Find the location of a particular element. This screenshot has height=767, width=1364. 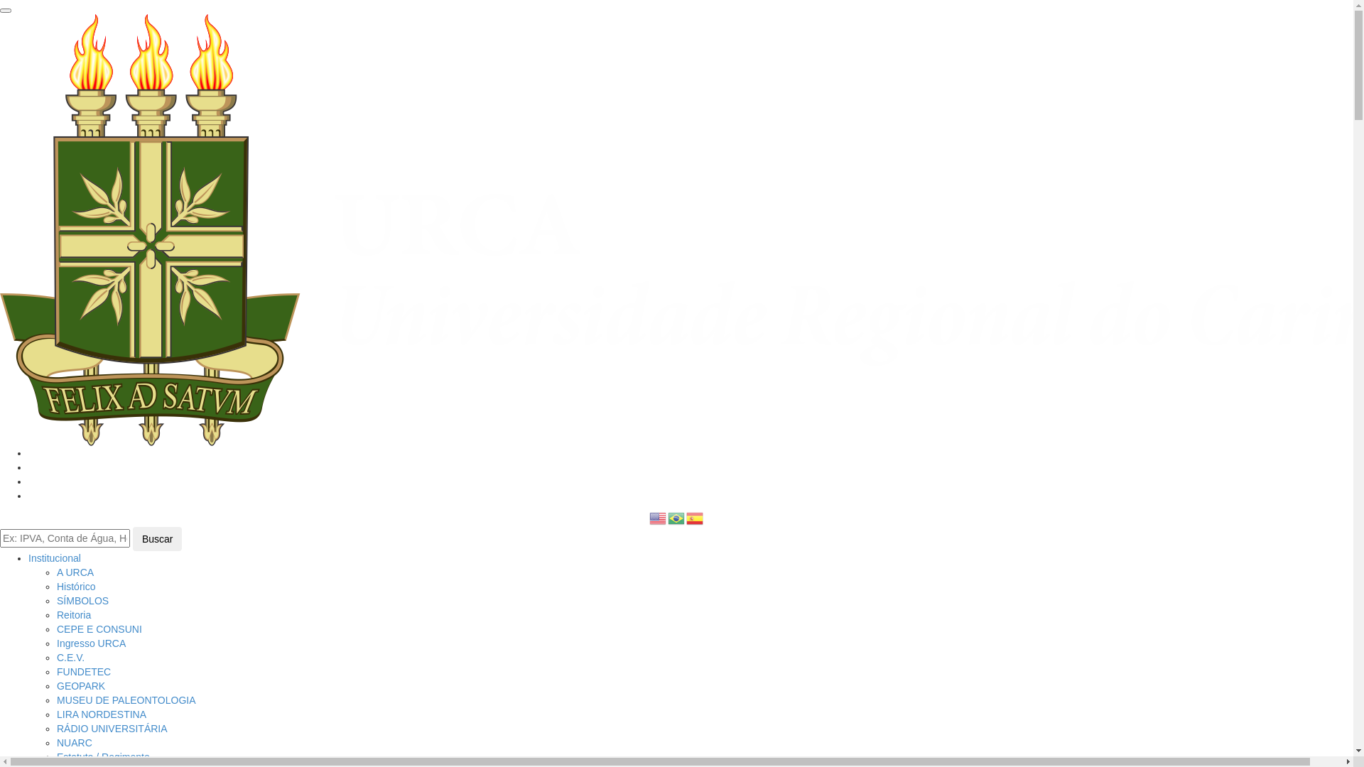

Buscar is located at coordinates (158, 539).